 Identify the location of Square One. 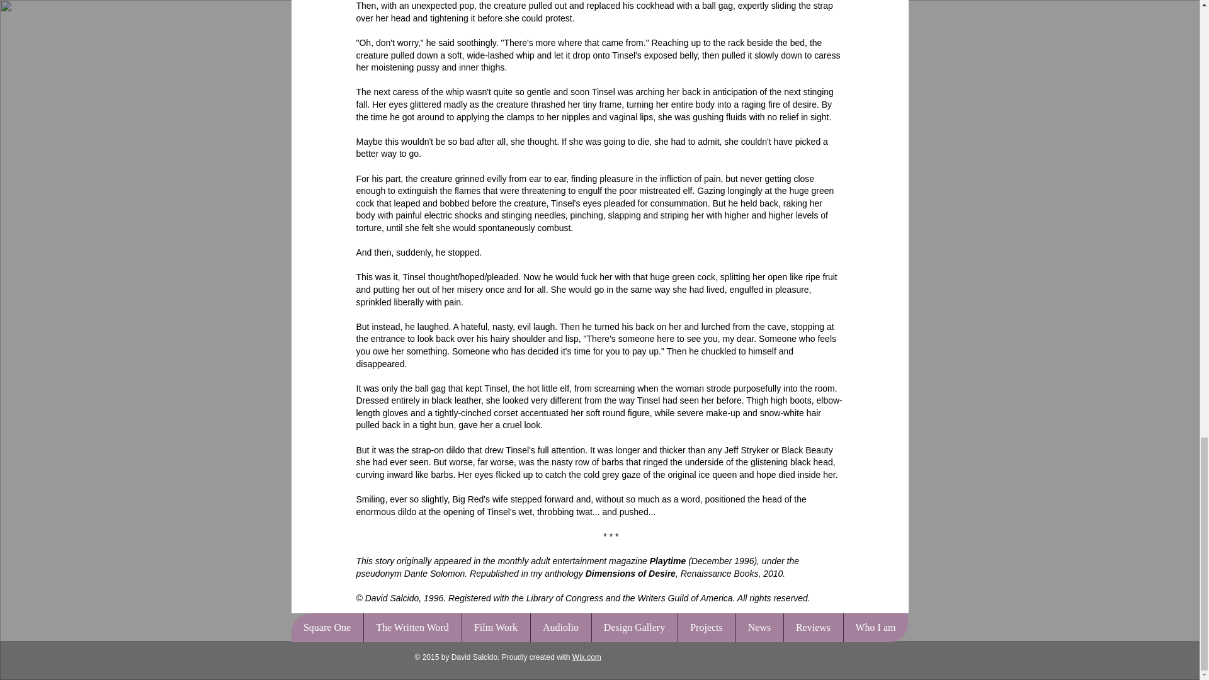
(327, 627).